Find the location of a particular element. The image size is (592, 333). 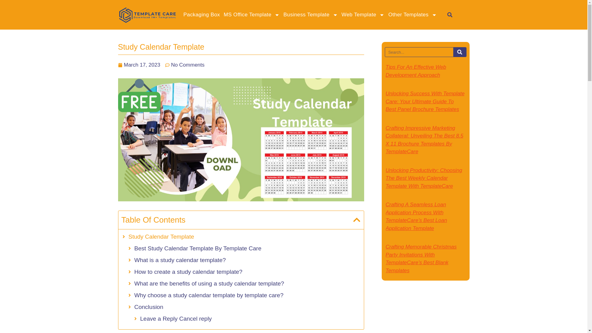

Other Templates is located at coordinates (413, 15).